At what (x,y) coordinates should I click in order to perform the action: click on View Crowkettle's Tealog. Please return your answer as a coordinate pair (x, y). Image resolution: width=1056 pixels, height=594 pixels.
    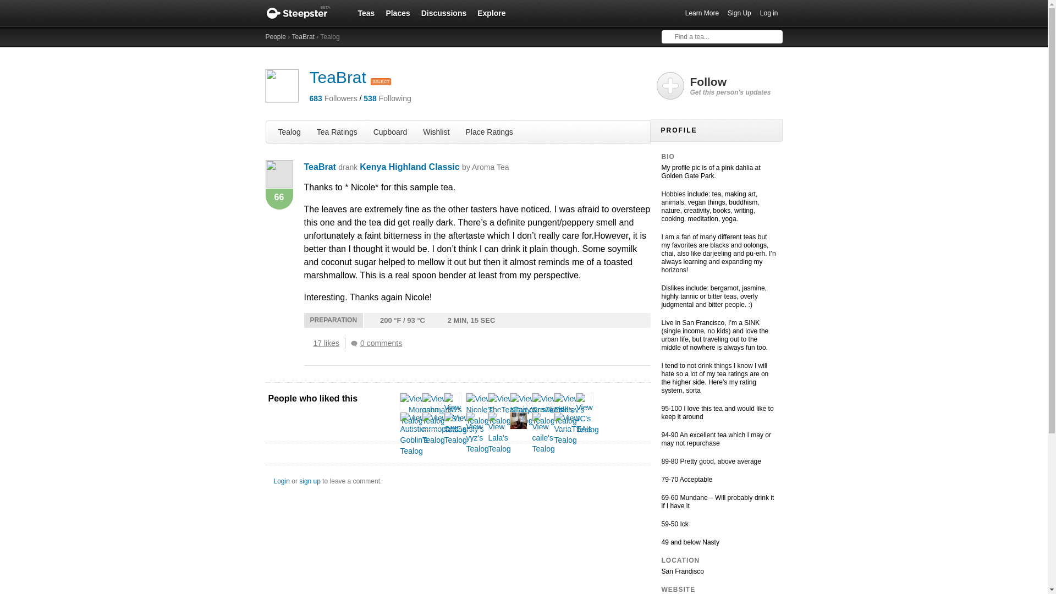
    Looking at the image, I should click on (553, 409).